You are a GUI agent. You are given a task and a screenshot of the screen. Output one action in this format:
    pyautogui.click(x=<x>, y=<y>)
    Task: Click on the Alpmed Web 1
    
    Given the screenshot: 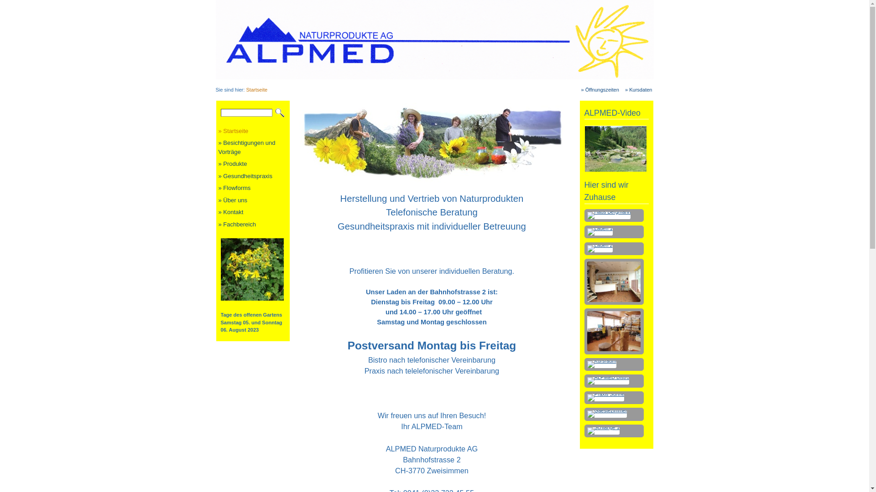 What is the action you would take?
    pyautogui.click(x=433, y=143)
    